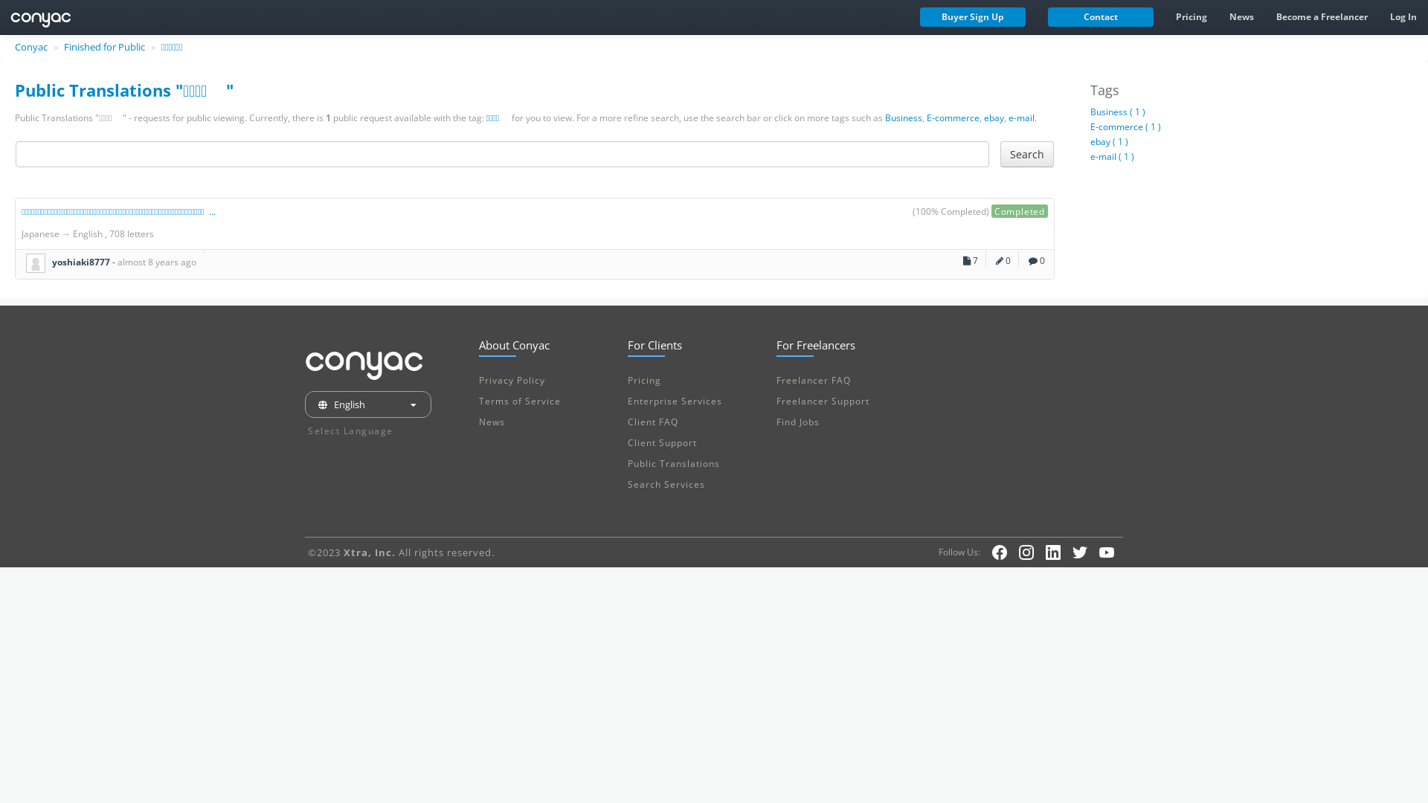 The height and width of the screenshot is (803, 1428). I want to click on Instagram, so click(1026, 552).